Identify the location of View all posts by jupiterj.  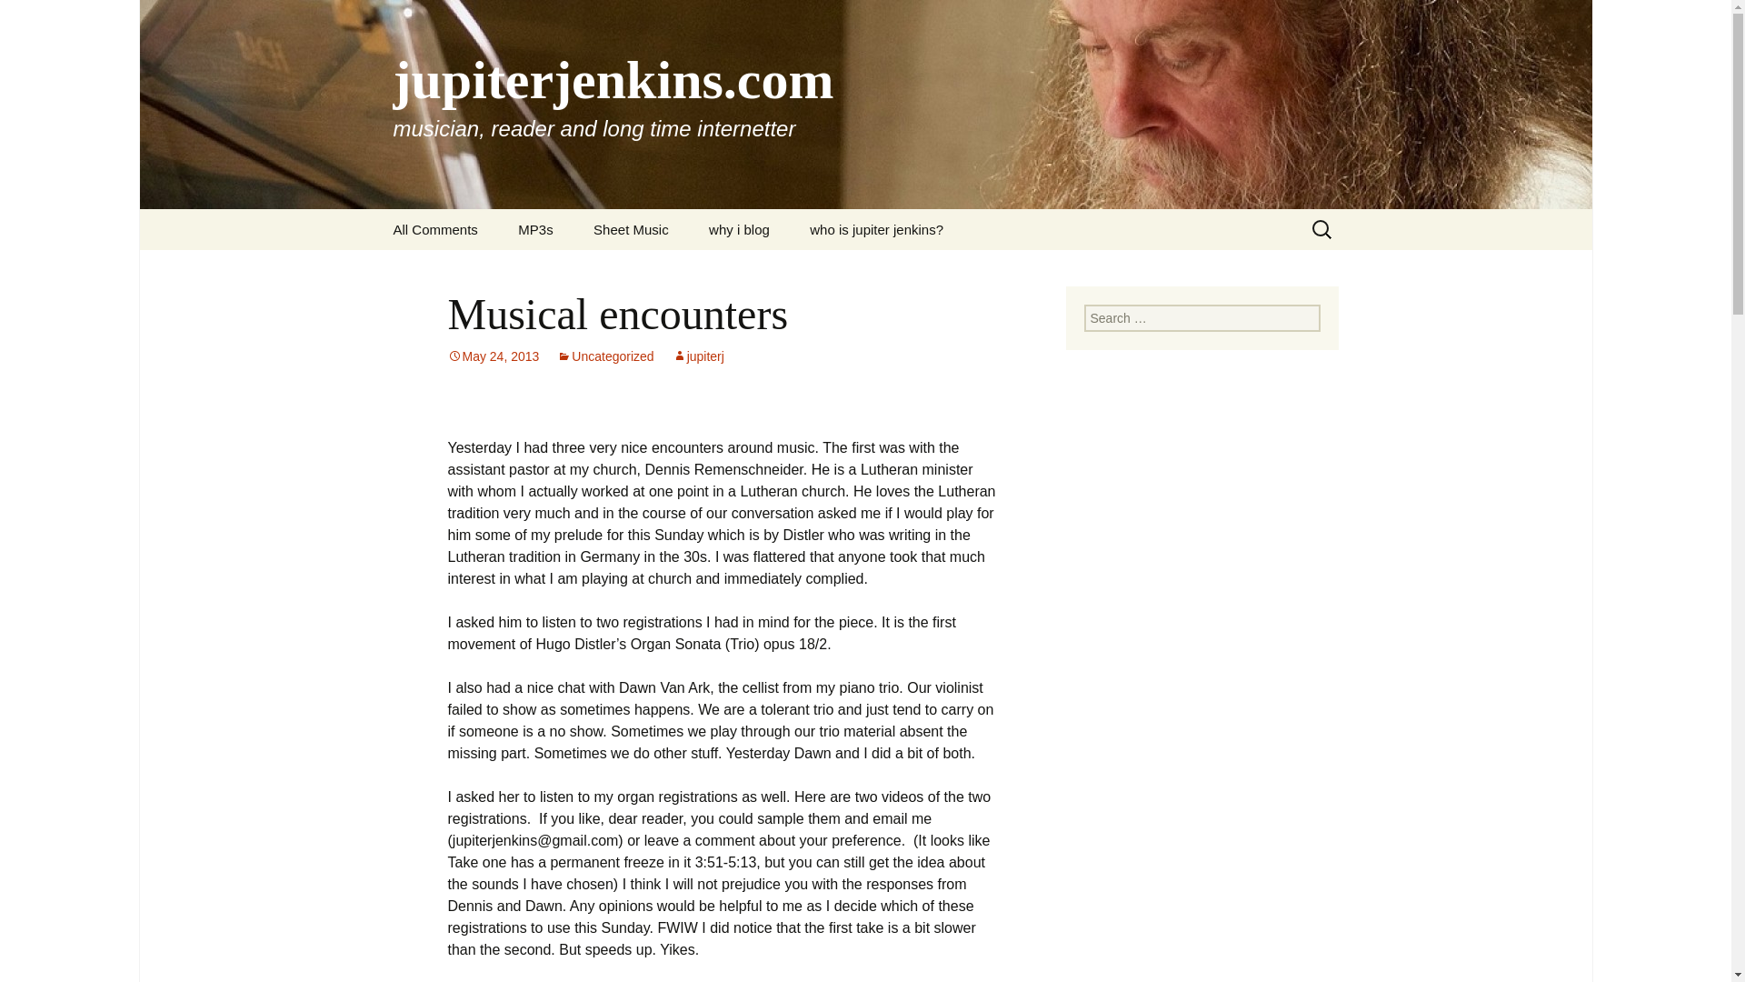
(698, 356).